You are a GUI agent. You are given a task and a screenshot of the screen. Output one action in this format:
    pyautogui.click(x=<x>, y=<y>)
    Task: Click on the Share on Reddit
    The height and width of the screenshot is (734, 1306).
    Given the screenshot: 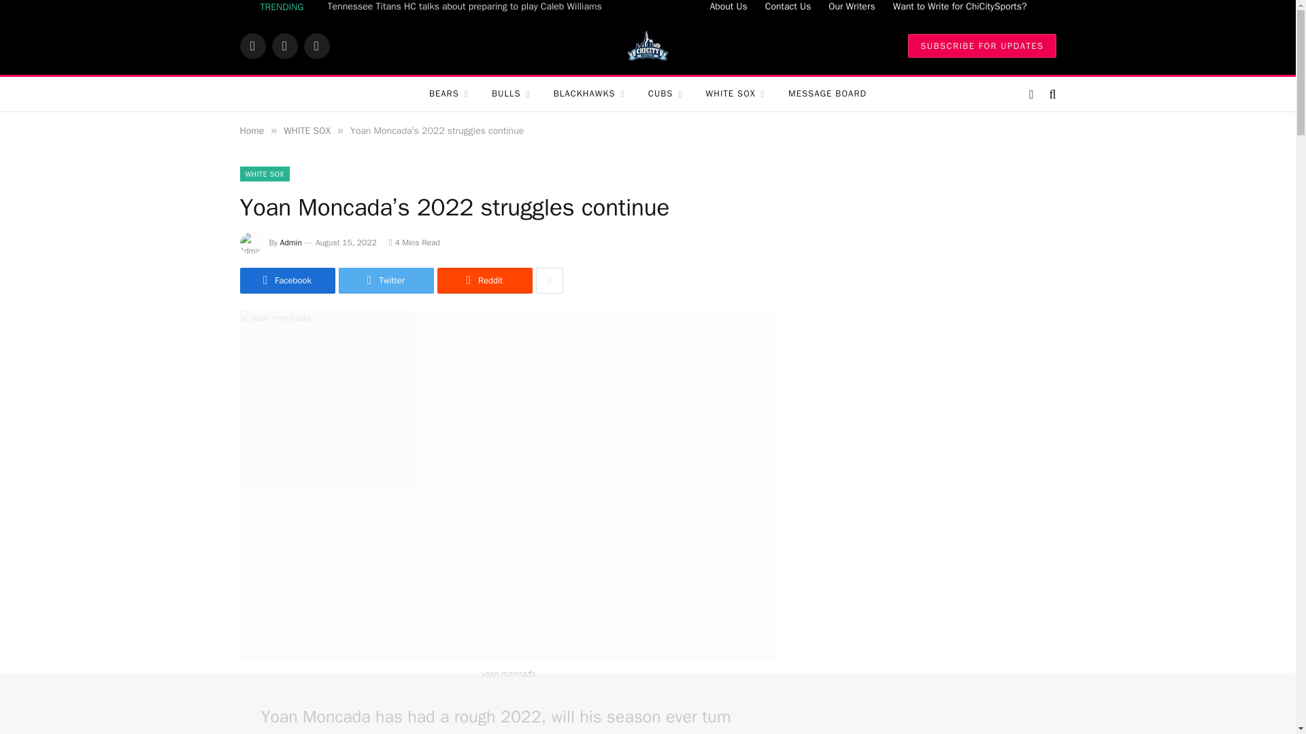 What is the action you would take?
    pyautogui.click(x=484, y=281)
    